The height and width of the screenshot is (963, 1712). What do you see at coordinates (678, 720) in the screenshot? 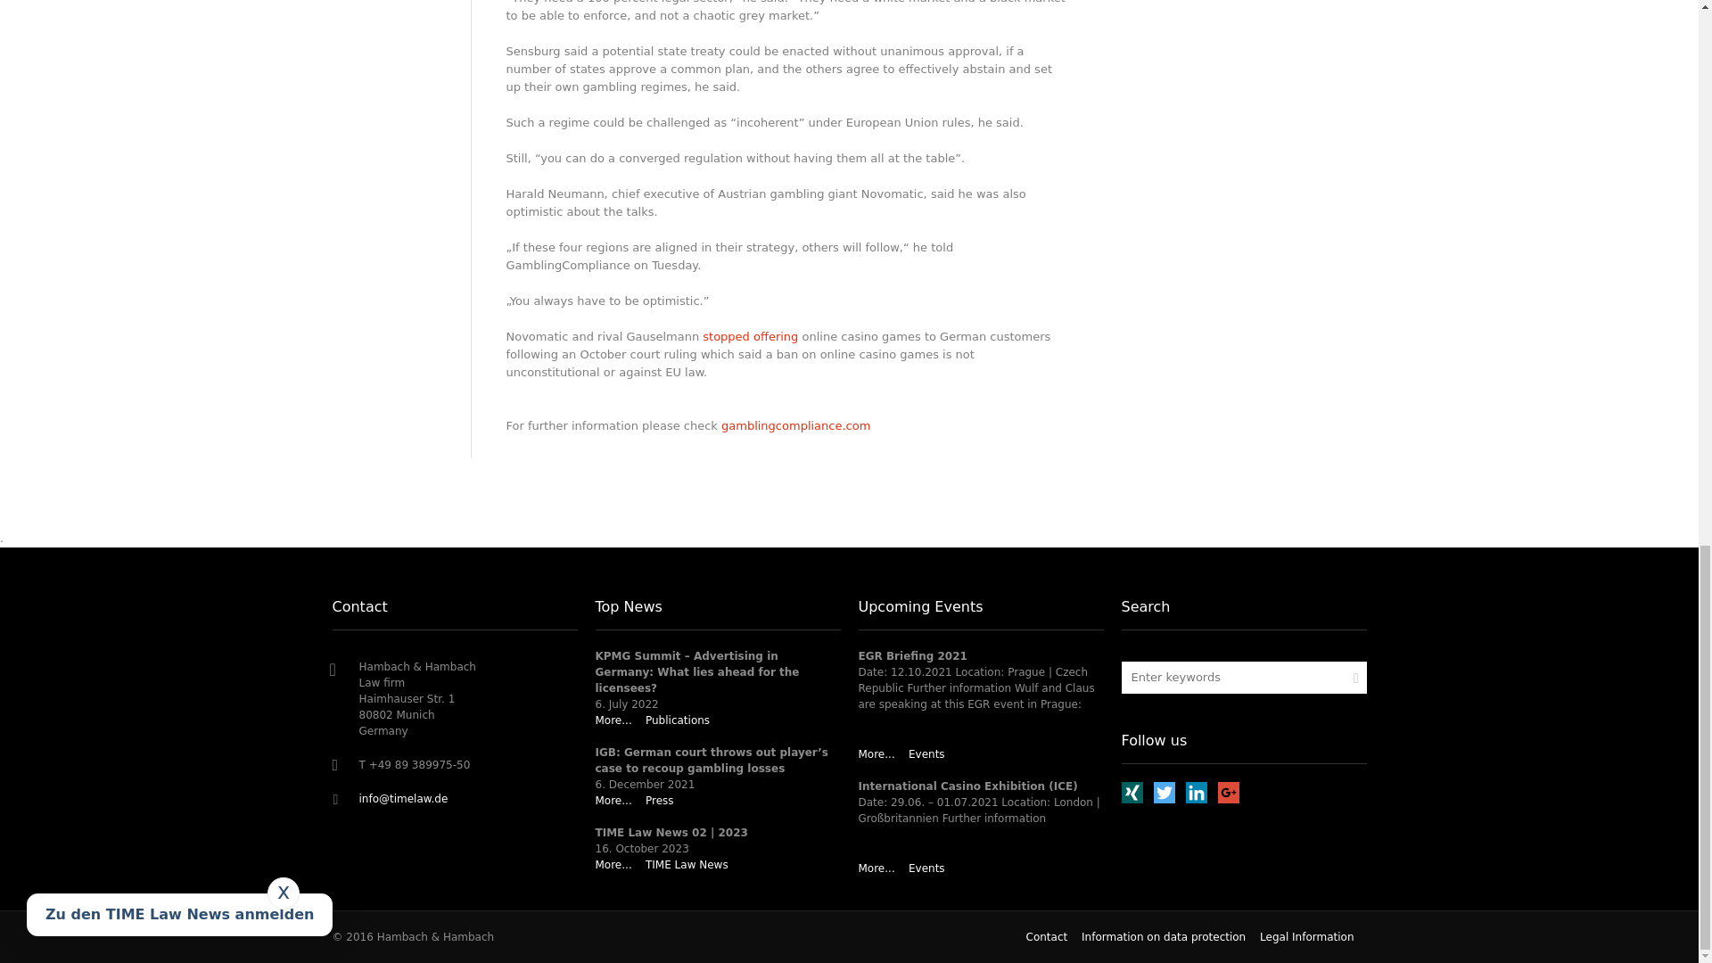
I see `Publications` at bounding box center [678, 720].